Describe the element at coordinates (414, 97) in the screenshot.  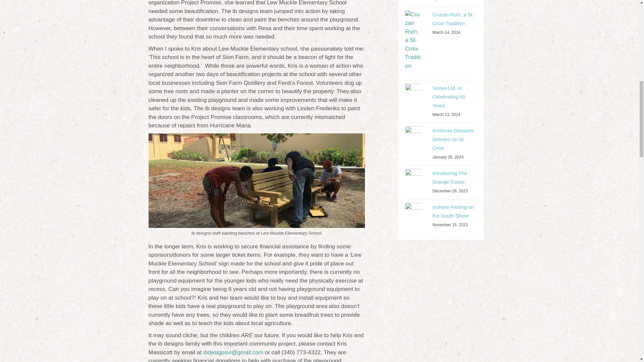
I see `Sonya Ltd. is Celebrating 60 Years` at that location.